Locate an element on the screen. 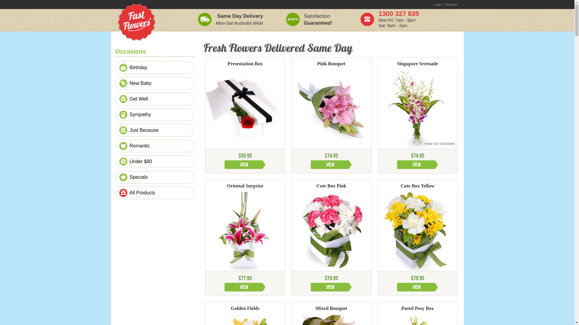 The image size is (579, 325). Oriental Surprise
$77.95
View is located at coordinates (245, 238).